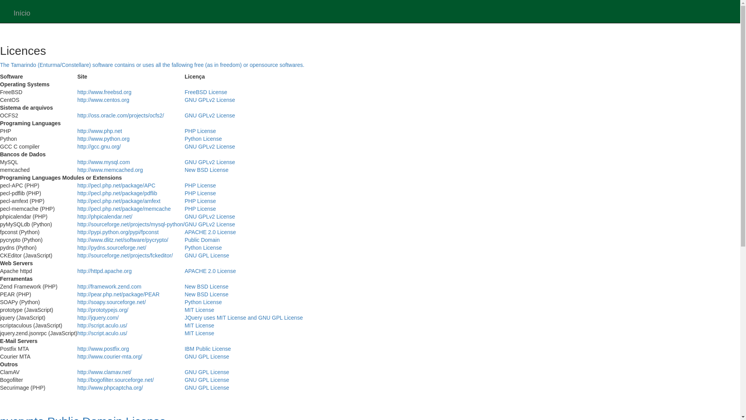 The width and height of the screenshot is (746, 420). I want to click on GNU GPLv2 License, so click(210, 224).